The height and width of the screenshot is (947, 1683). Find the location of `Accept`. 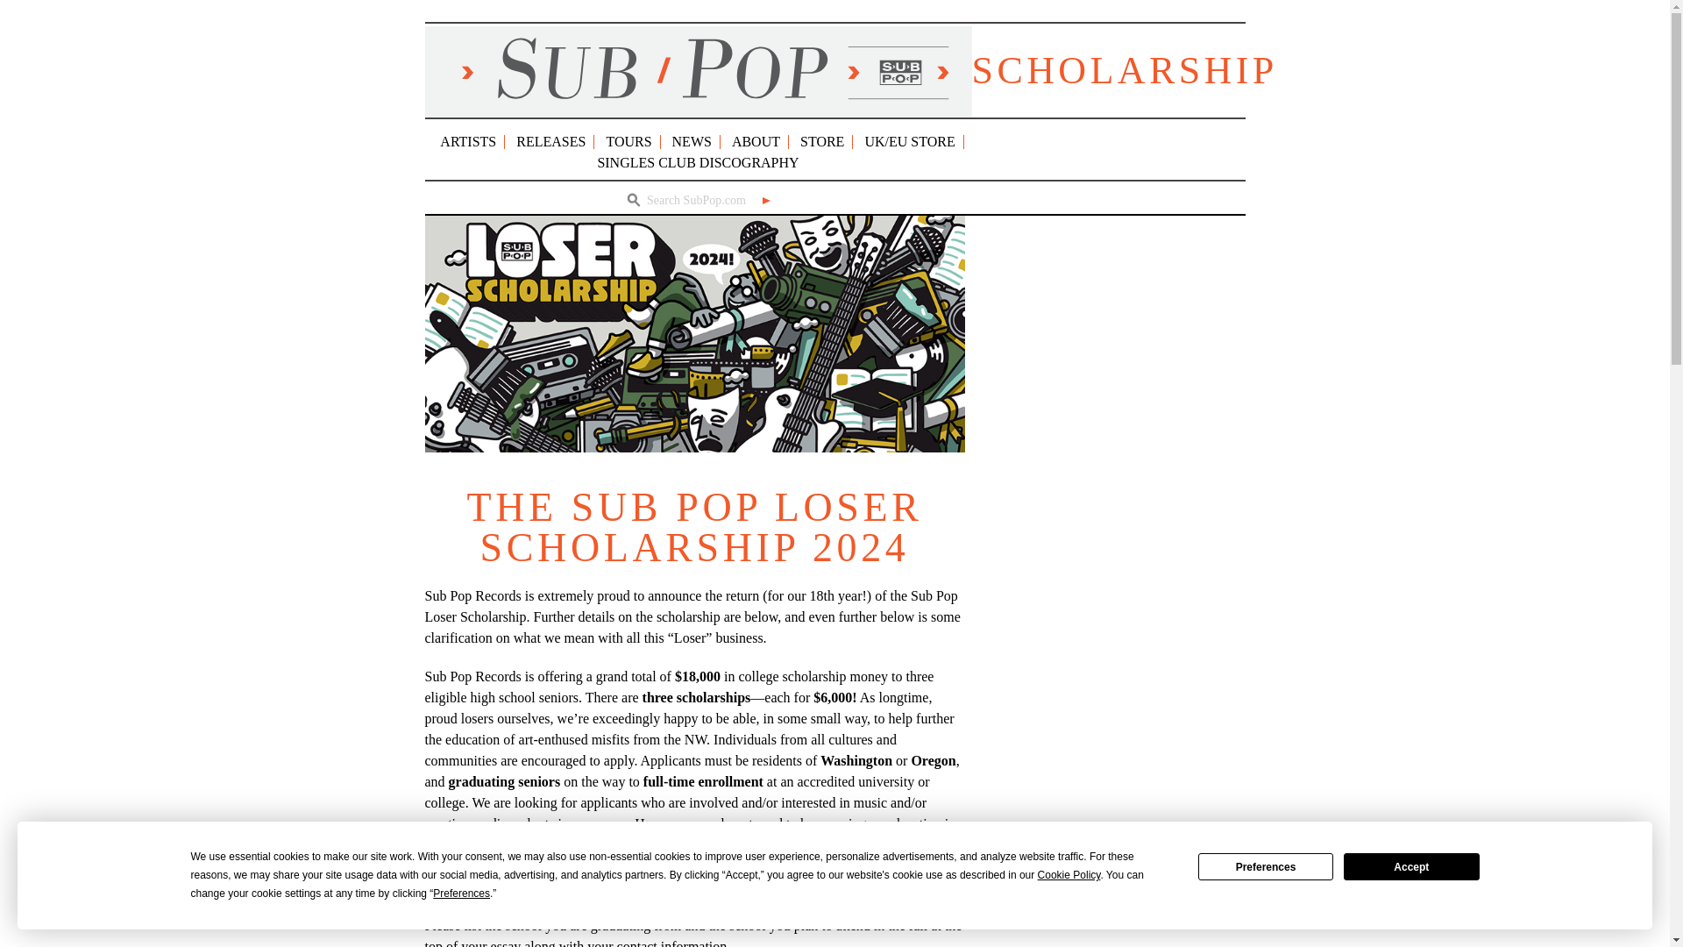

Accept is located at coordinates (1411, 866).